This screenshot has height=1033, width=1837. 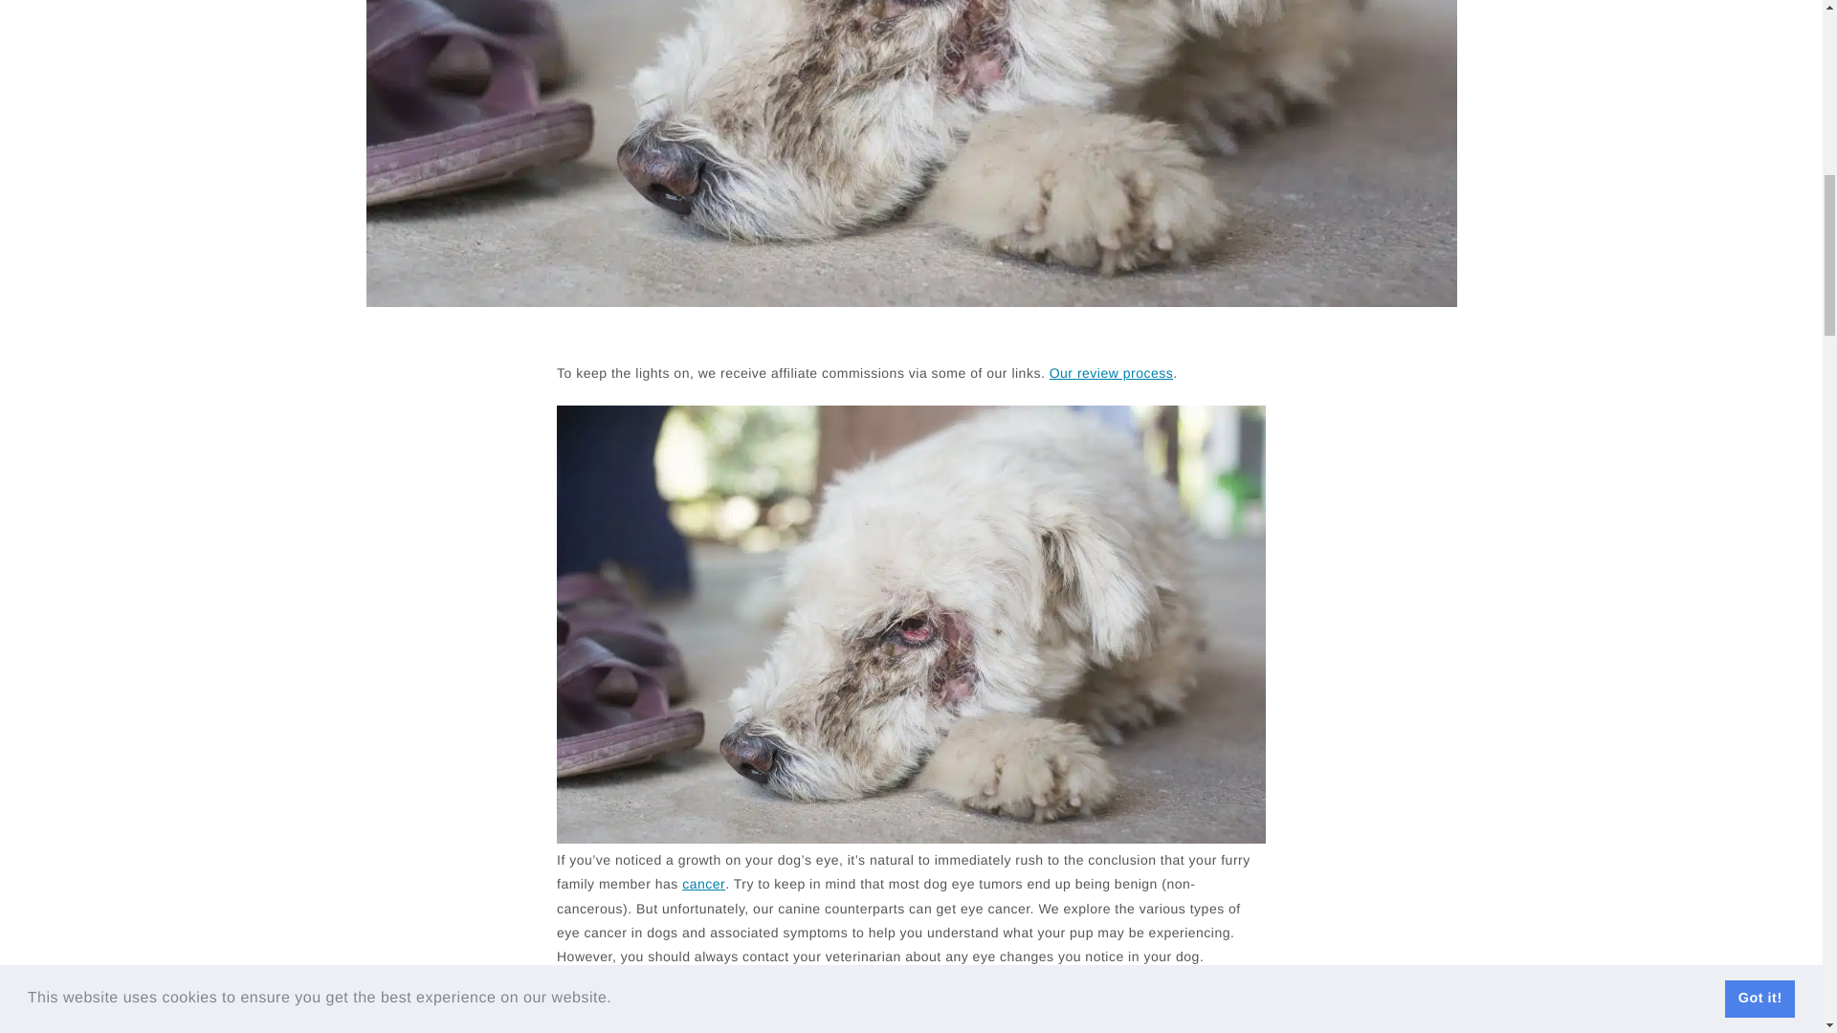 I want to click on Our review process, so click(x=1111, y=373).